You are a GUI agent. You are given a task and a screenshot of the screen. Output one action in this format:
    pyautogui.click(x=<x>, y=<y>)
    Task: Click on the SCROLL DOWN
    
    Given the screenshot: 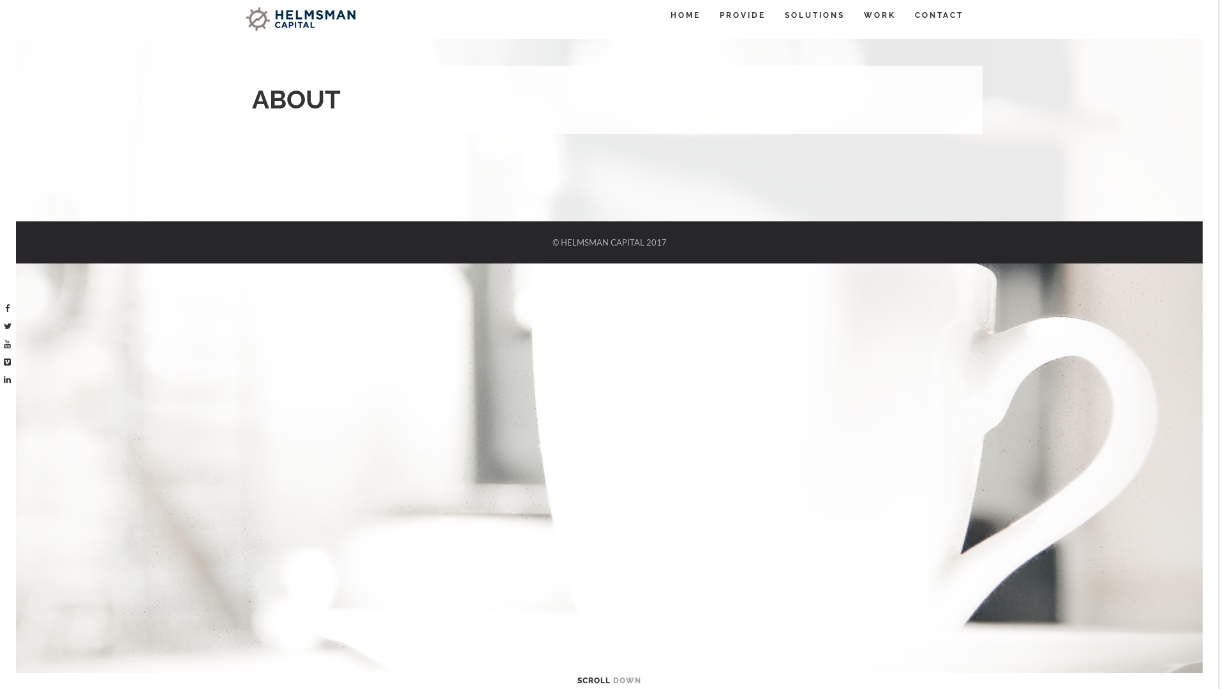 What is the action you would take?
    pyautogui.click(x=609, y=681)
    